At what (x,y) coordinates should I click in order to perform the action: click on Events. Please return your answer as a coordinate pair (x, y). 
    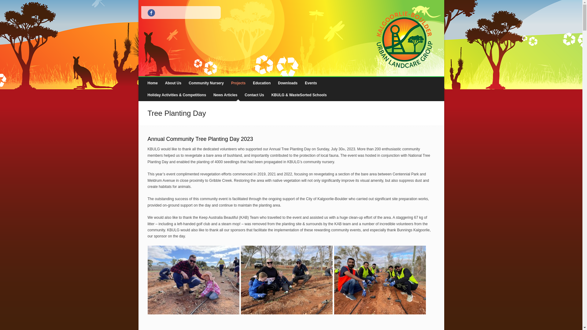
    Looking at the image, I should click on (311, 83).